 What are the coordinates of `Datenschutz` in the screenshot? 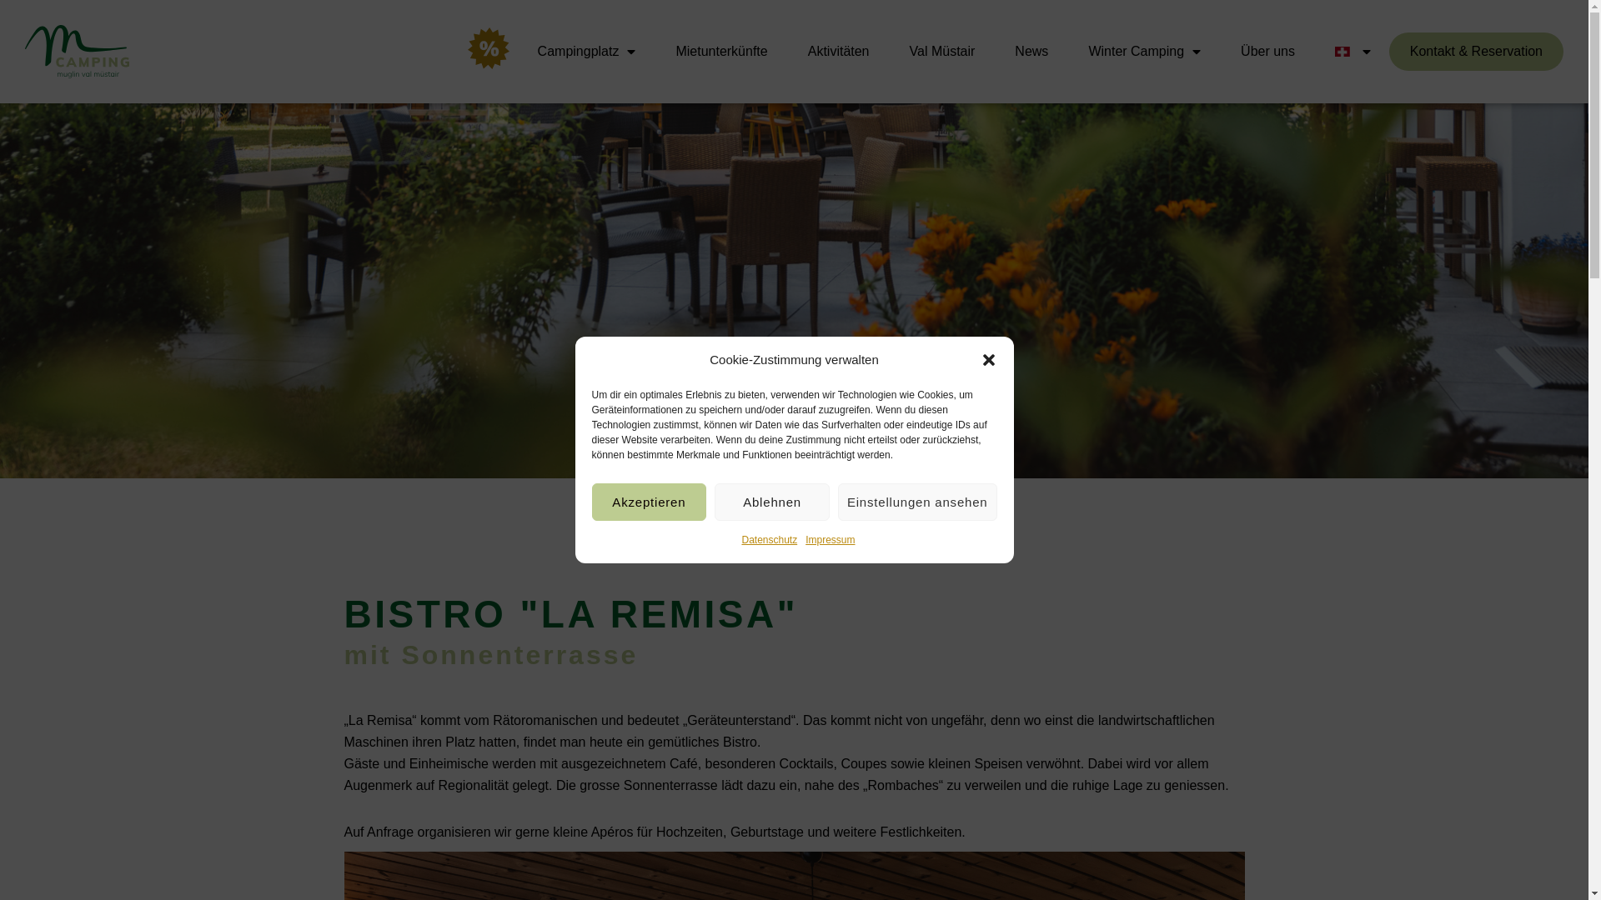 It's located at (769, 540).